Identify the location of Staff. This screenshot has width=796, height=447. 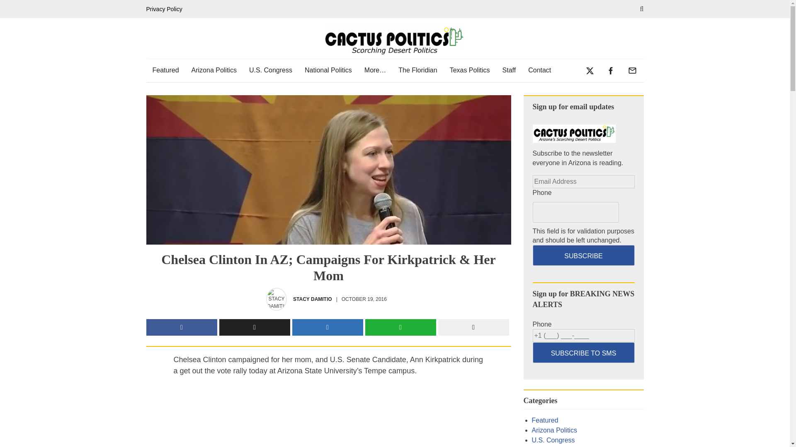
(509, 70).